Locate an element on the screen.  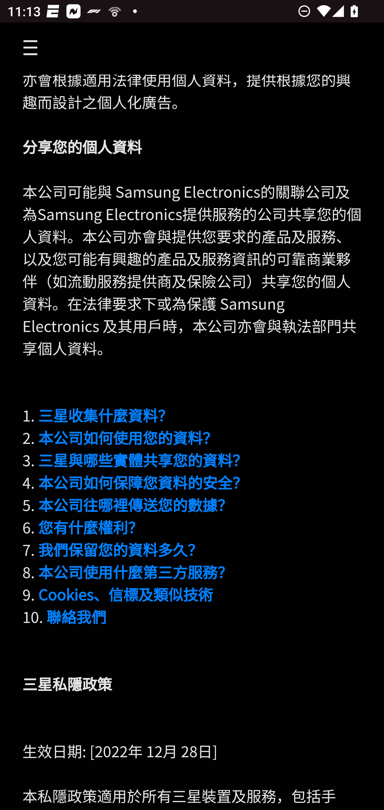
聯絡我們 is located at coordinates (76, 617).